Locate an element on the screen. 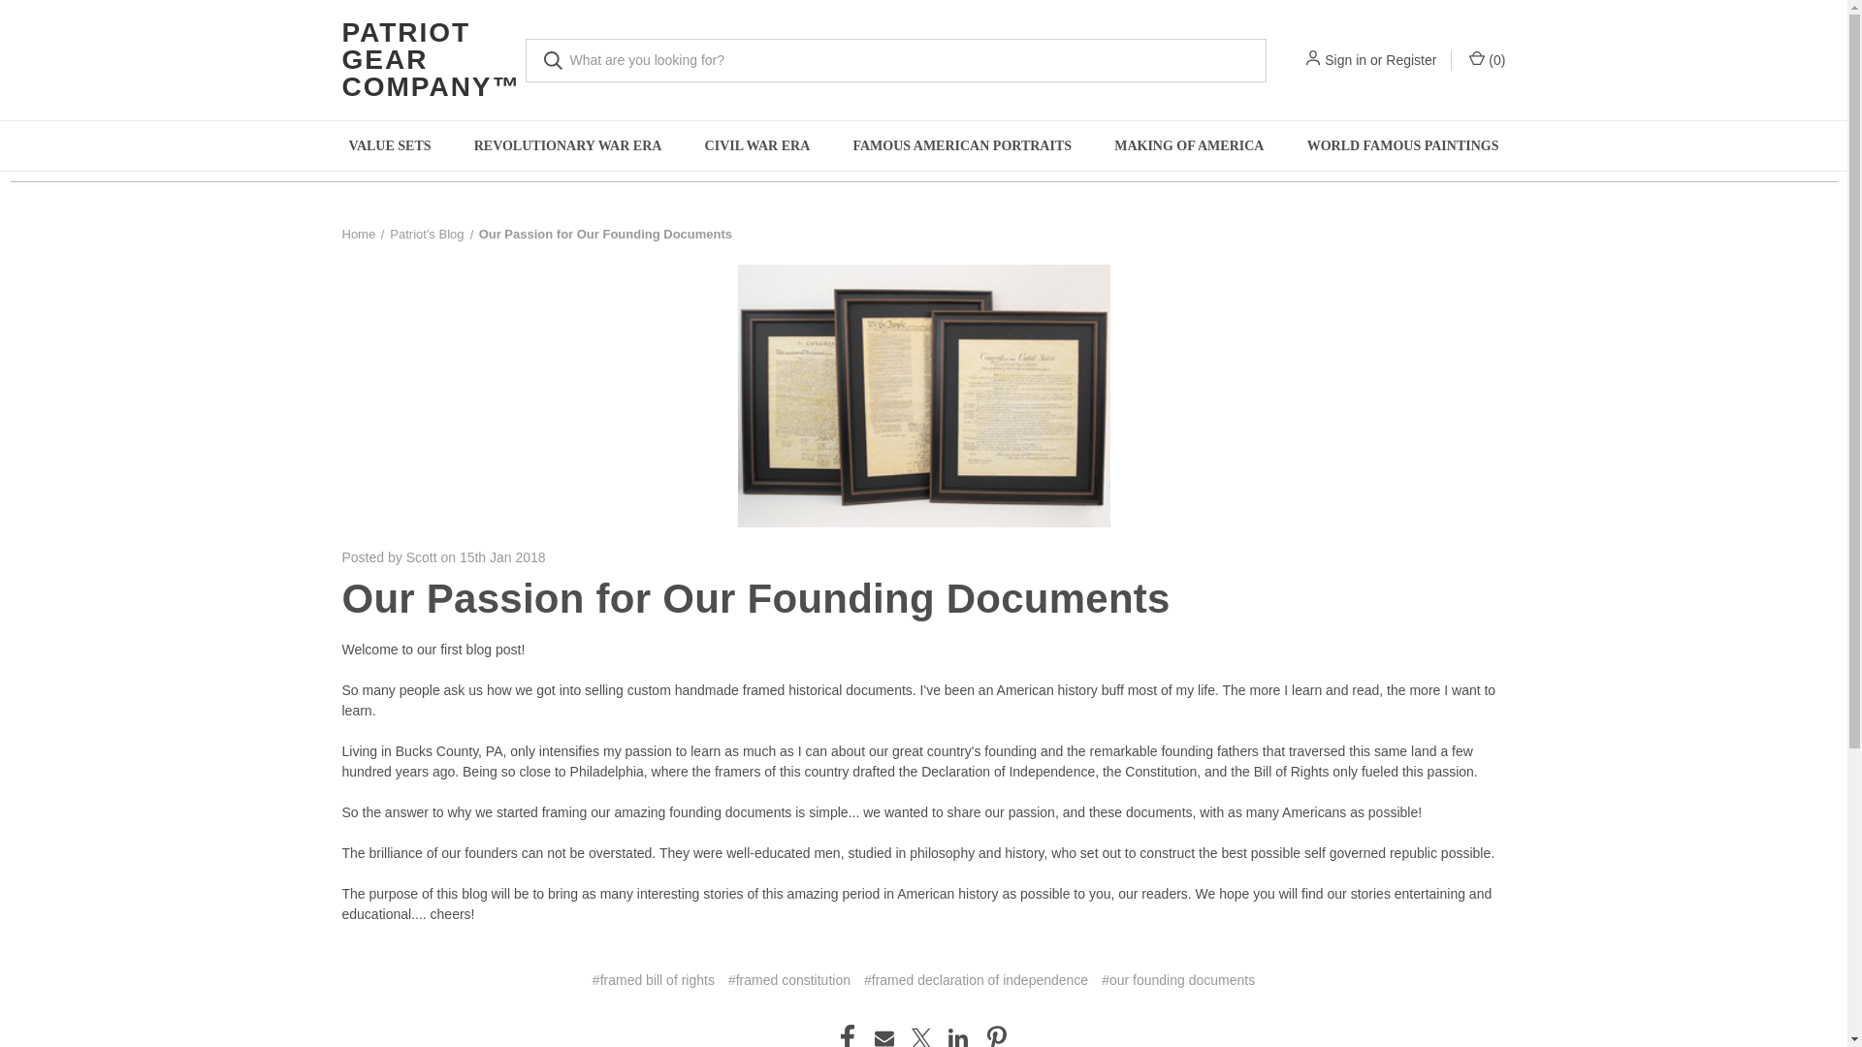 This screenshot has height=1047, width=1862. Patriot's Blog is located at coordinates (427, 235).